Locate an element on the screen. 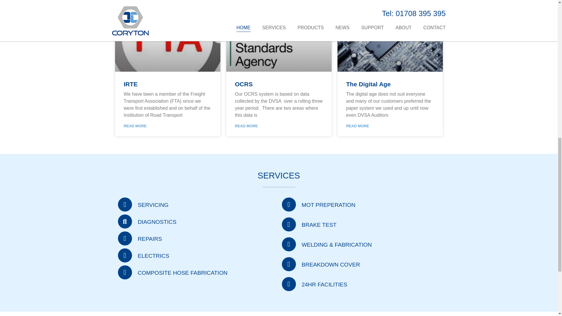 Image resolution: width=562 pixels, height=316 pixels. OCRS is located at coordinates (244, 84).